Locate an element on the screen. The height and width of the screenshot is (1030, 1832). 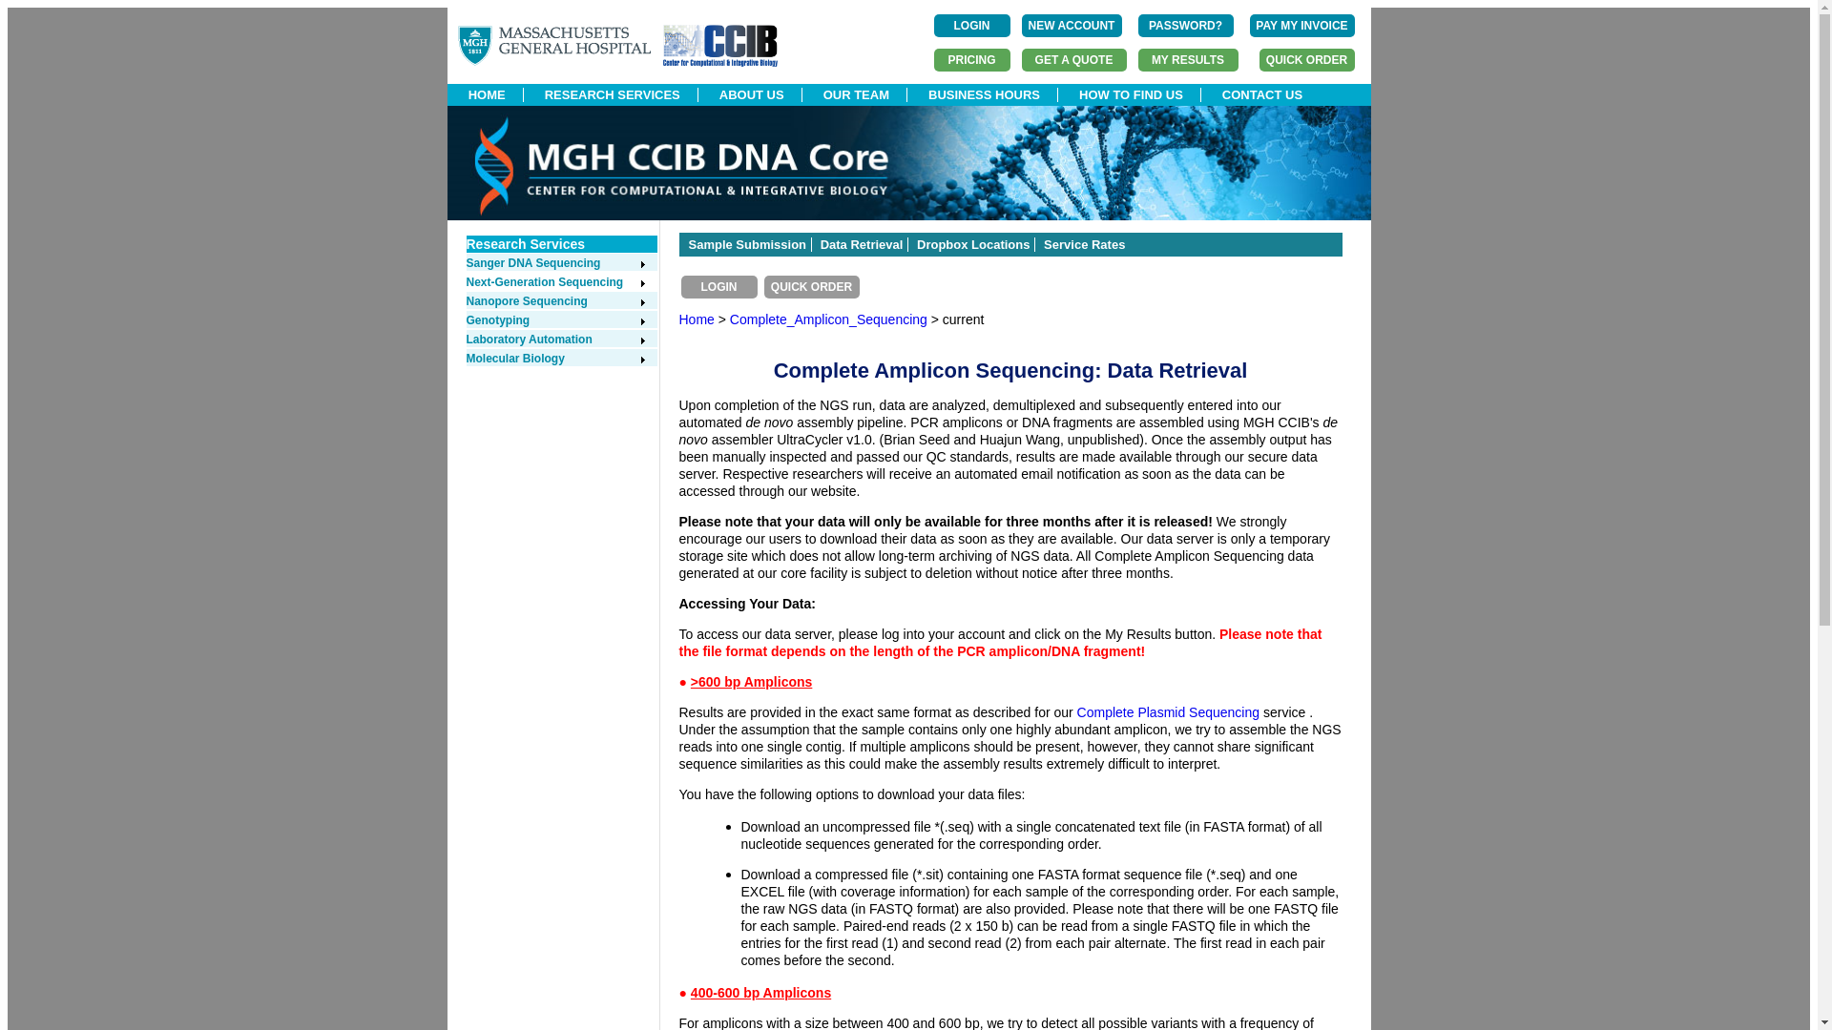
MY RESULTS is located at coordinates (1187, 59).